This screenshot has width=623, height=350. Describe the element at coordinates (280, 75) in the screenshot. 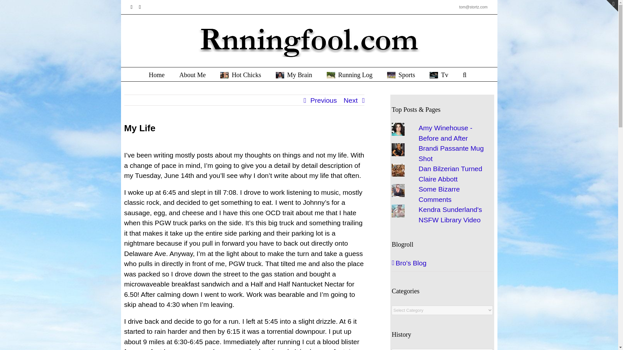

I see `My Life` at that location.